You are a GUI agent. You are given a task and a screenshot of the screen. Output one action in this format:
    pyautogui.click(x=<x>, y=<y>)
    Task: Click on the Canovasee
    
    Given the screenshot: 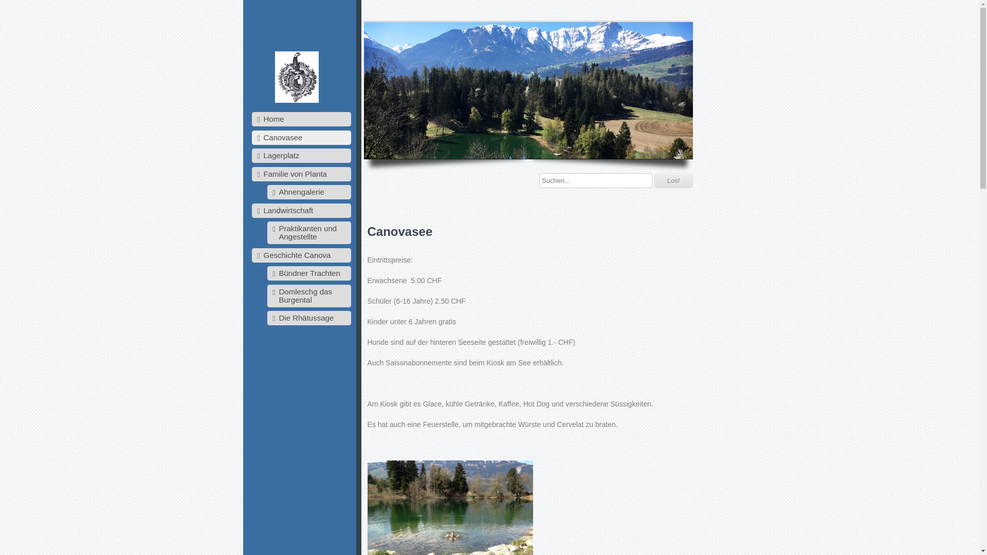 What is the action you would take?
    pyautogui.click(x=301, y=138)
    